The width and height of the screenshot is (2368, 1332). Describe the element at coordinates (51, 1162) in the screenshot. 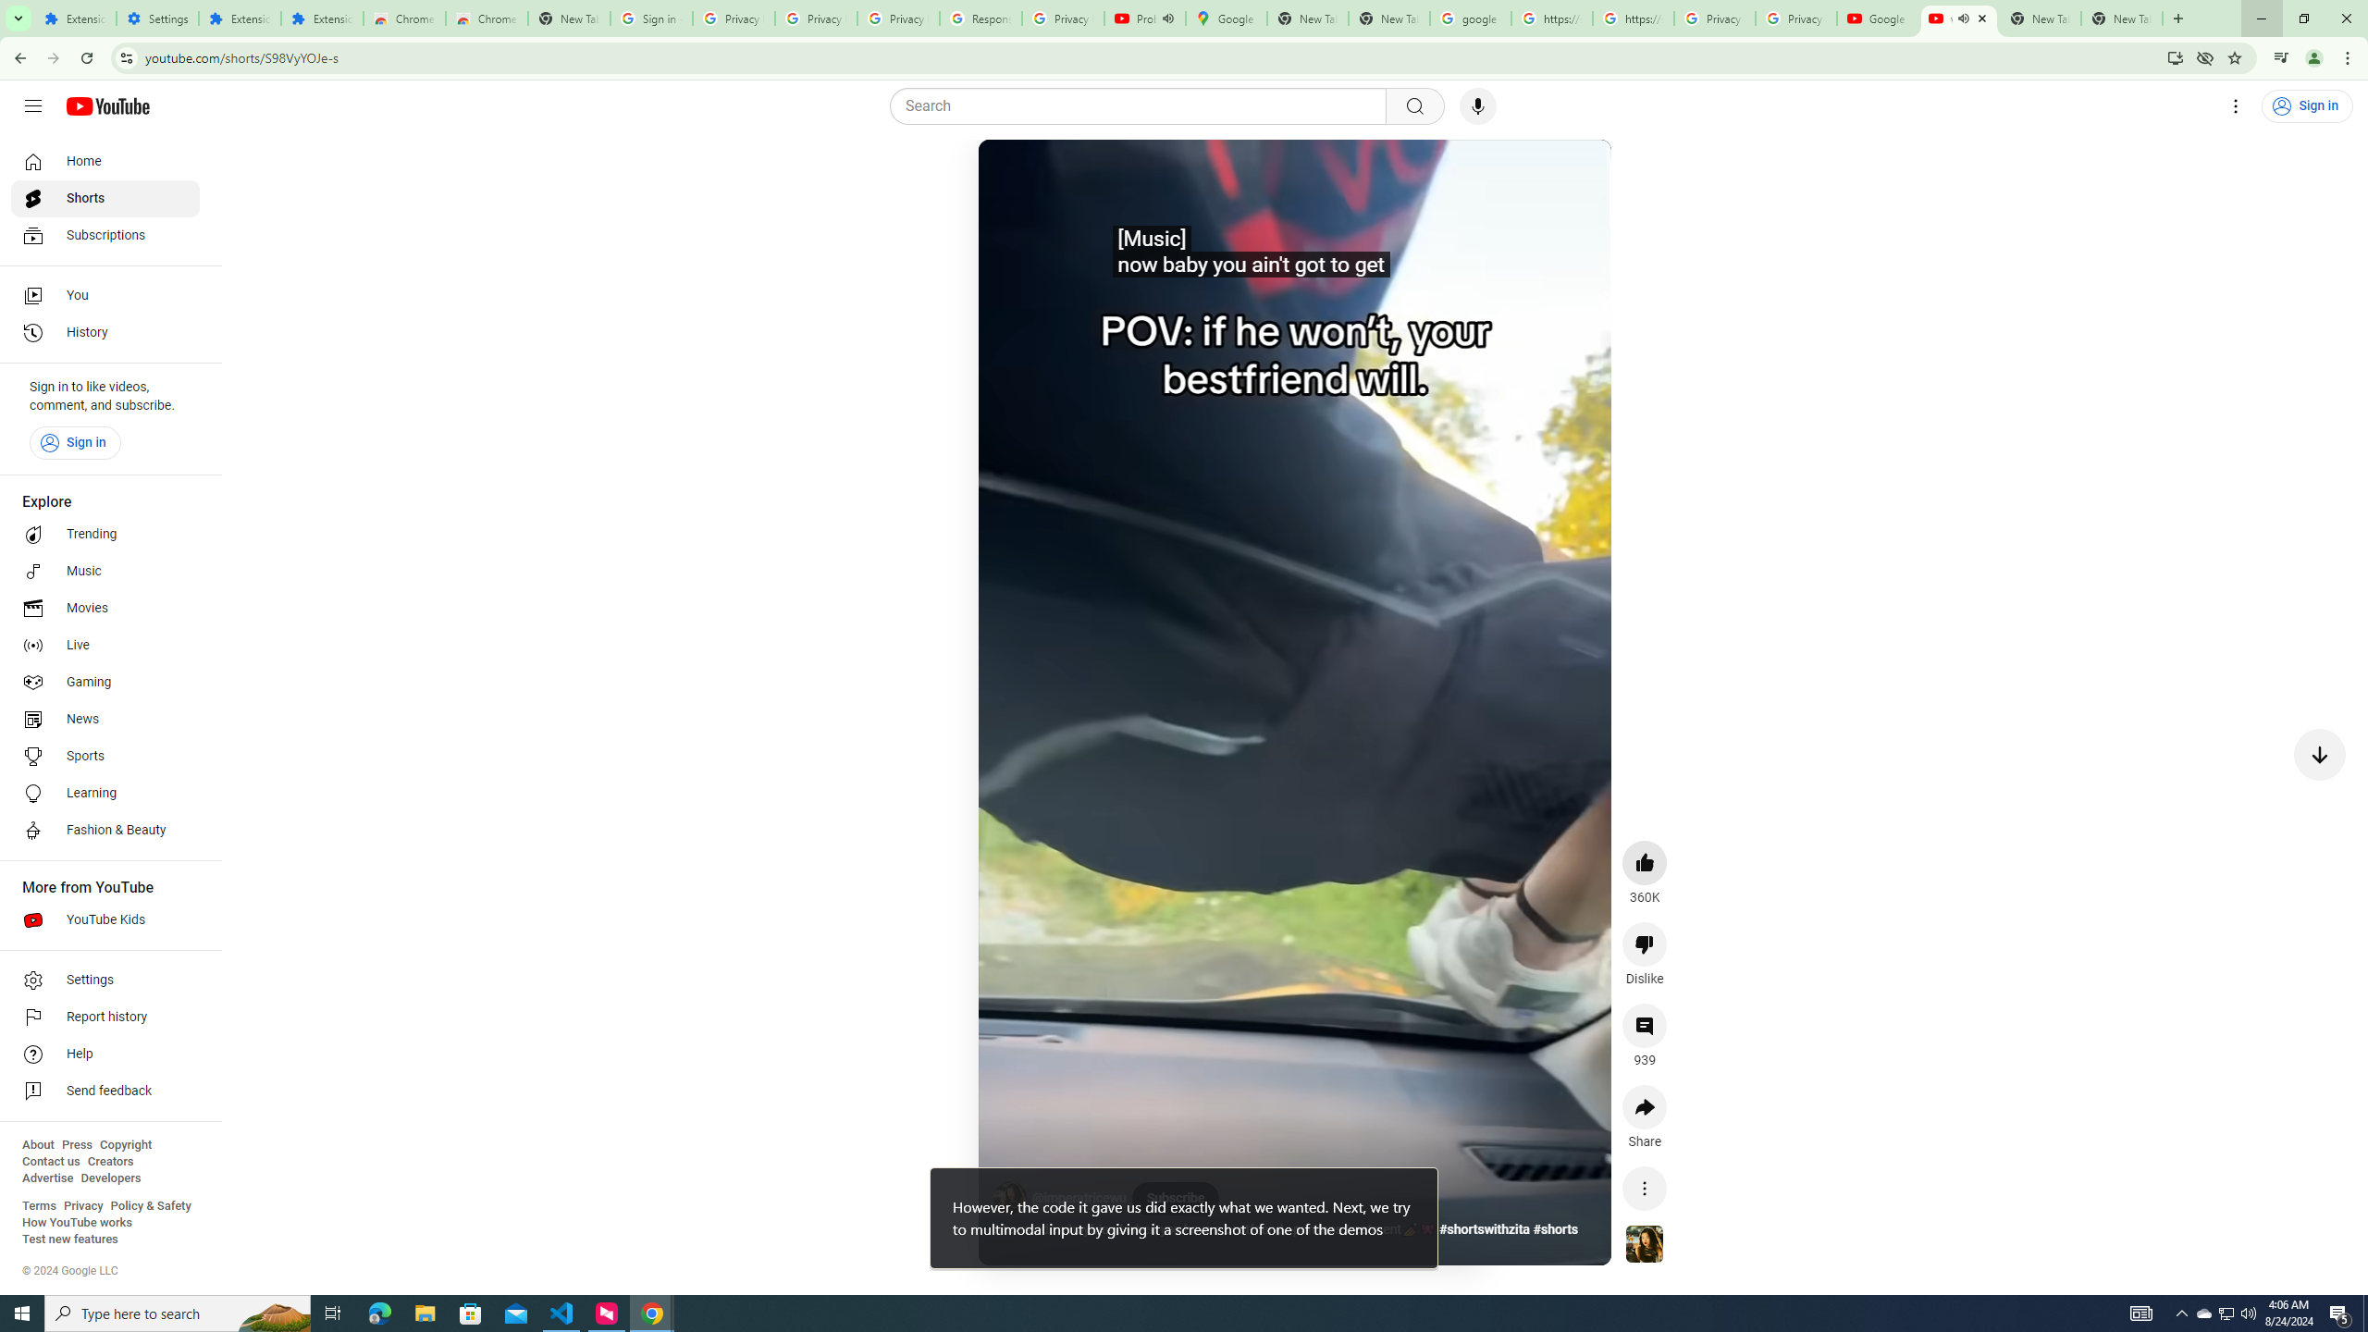

I see `Contact us` at that location.